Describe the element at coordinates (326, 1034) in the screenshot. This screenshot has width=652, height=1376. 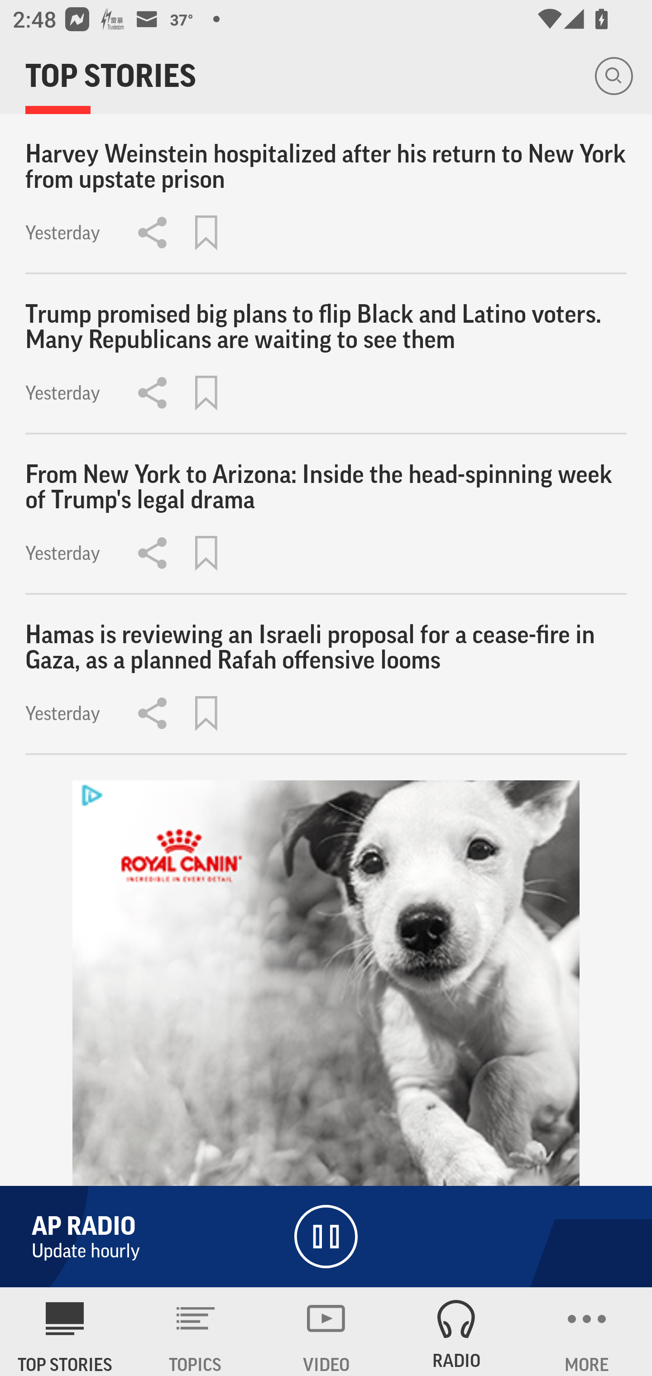
I see `314l1s1f_320x480` at that location.